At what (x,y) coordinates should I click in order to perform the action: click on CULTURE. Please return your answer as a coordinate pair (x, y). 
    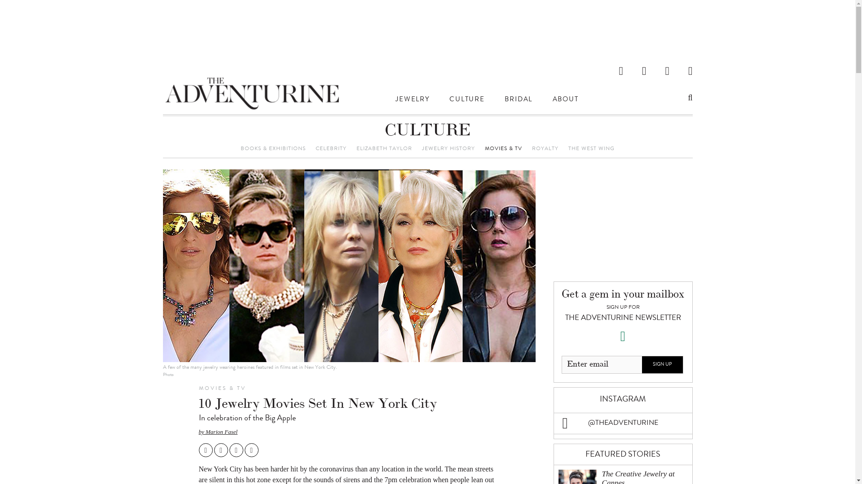
    Looking at the image, I should click on (467, 100).